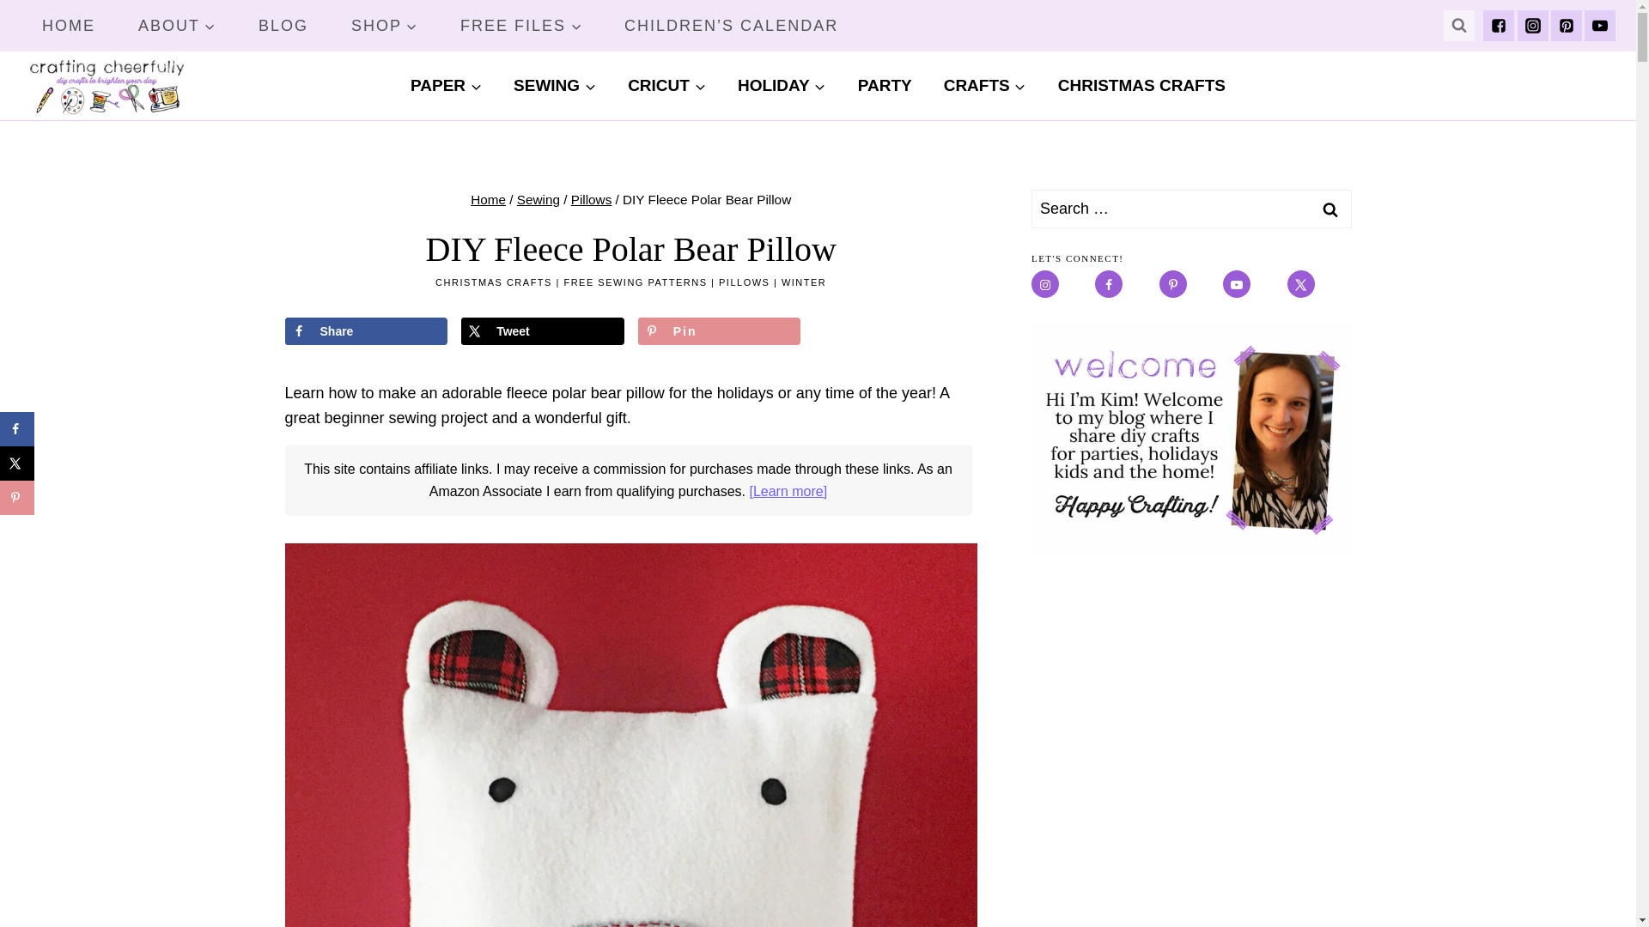 This screenshot has height=927, width=1649. I want to click on Follow on Instagram, so click(1044, 283).